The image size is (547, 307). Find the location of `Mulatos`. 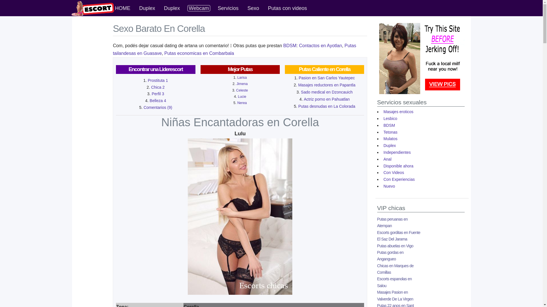

Mulatos is located at coordinates (390, 139).